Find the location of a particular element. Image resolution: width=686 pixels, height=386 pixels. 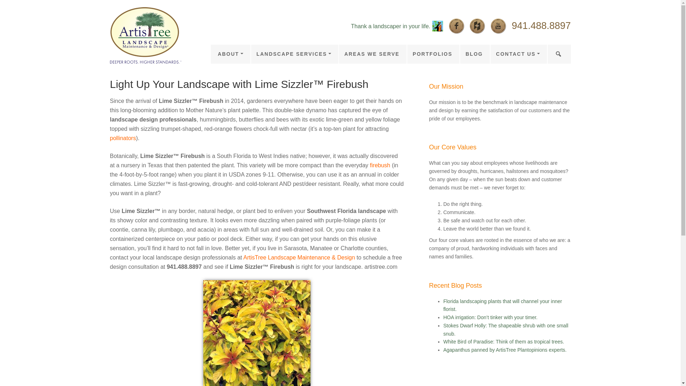

Thank a landscaper in your life. is located at coordinates (390, 26).